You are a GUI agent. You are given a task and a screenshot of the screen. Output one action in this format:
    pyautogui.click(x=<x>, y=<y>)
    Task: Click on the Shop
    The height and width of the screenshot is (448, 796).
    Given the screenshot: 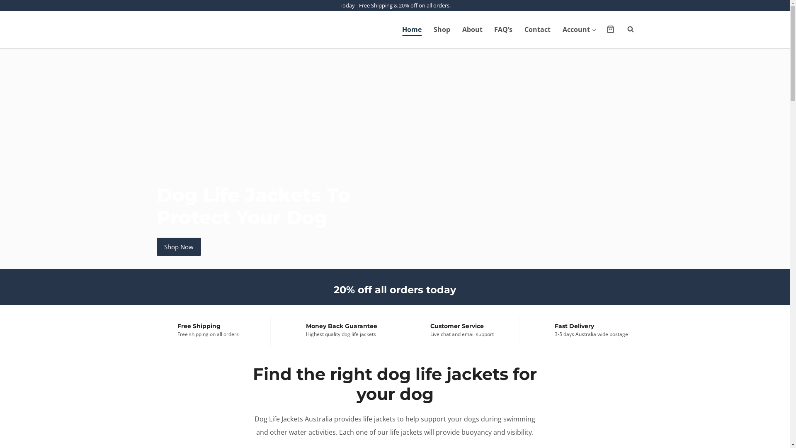 What is the action you would take?
    pyautogui.click(x=442, y=29)
    